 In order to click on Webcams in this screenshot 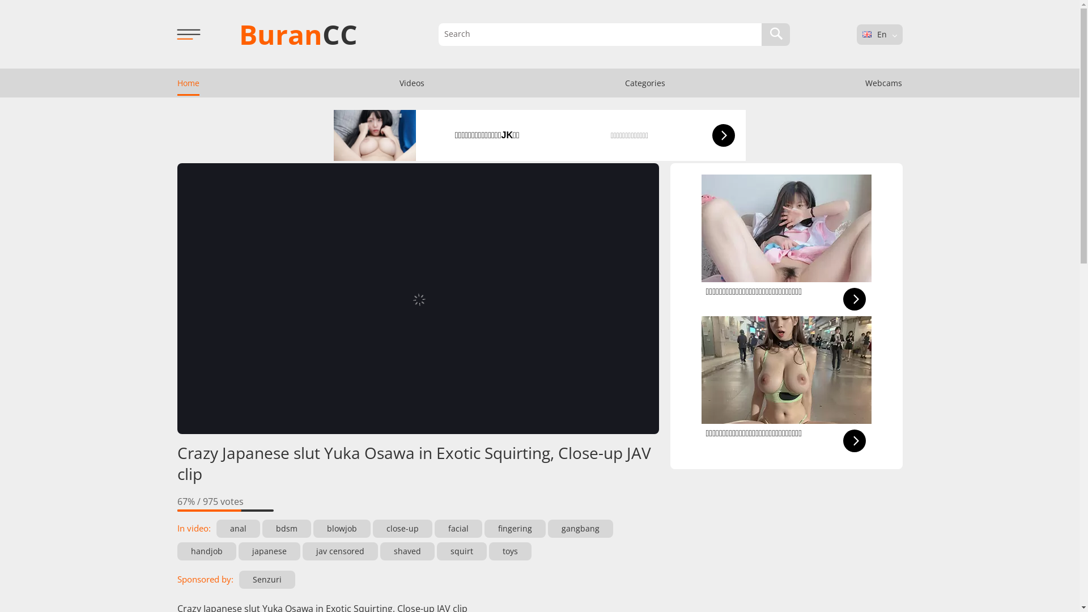, I will do `click(884, 83)`.